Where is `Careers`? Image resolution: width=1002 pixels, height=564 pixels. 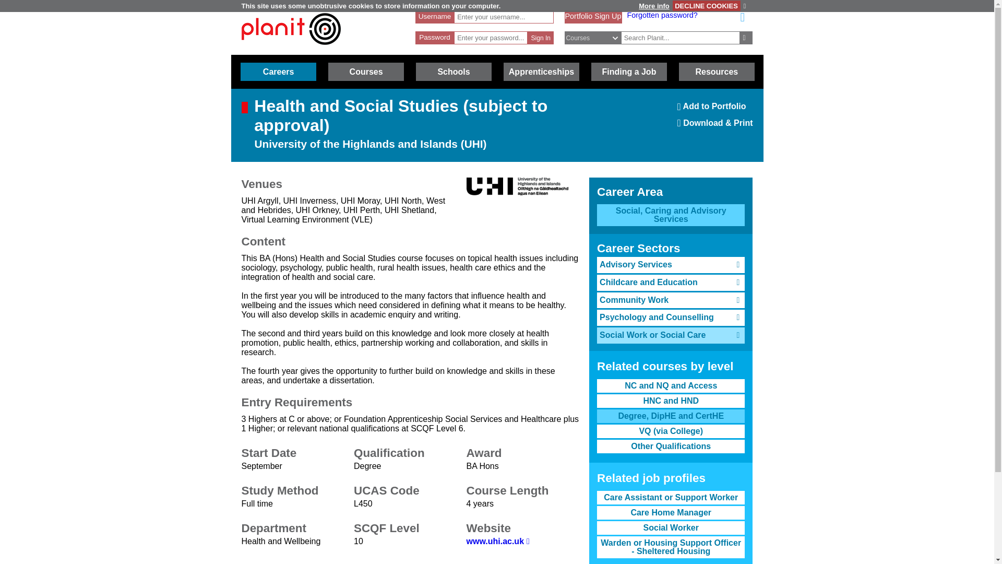
Careers is located at coordinates (746, 6).